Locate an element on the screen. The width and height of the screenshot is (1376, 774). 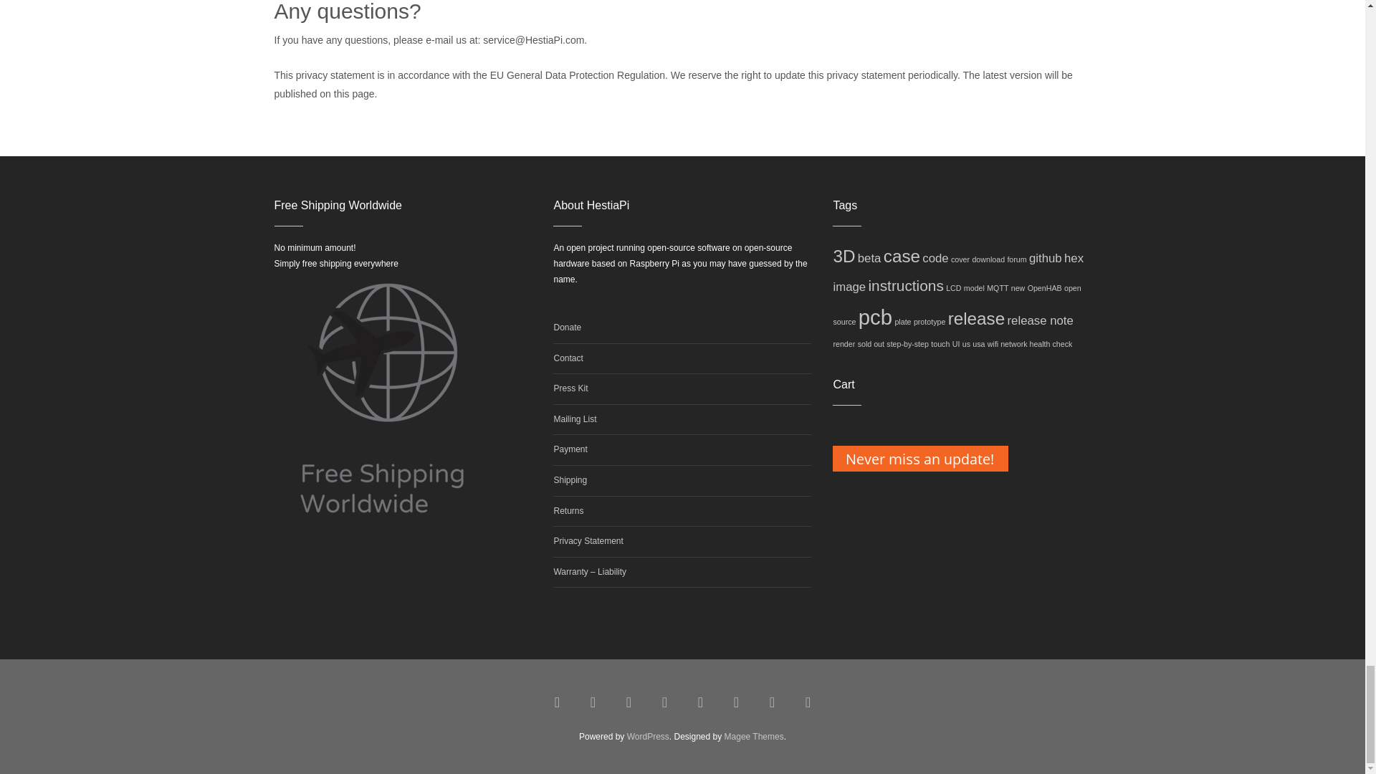
code is located at coordinates (935, 258).